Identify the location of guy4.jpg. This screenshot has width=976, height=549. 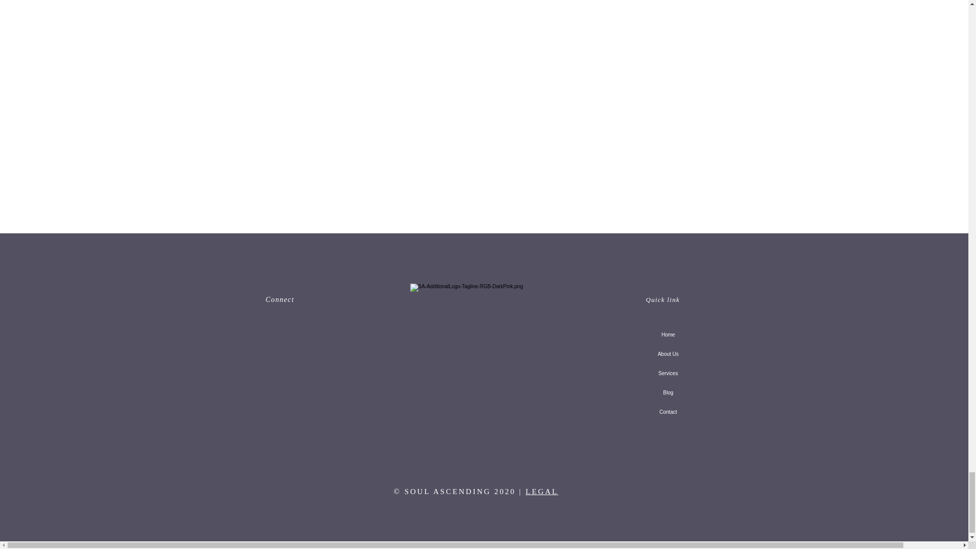
(479, 340).